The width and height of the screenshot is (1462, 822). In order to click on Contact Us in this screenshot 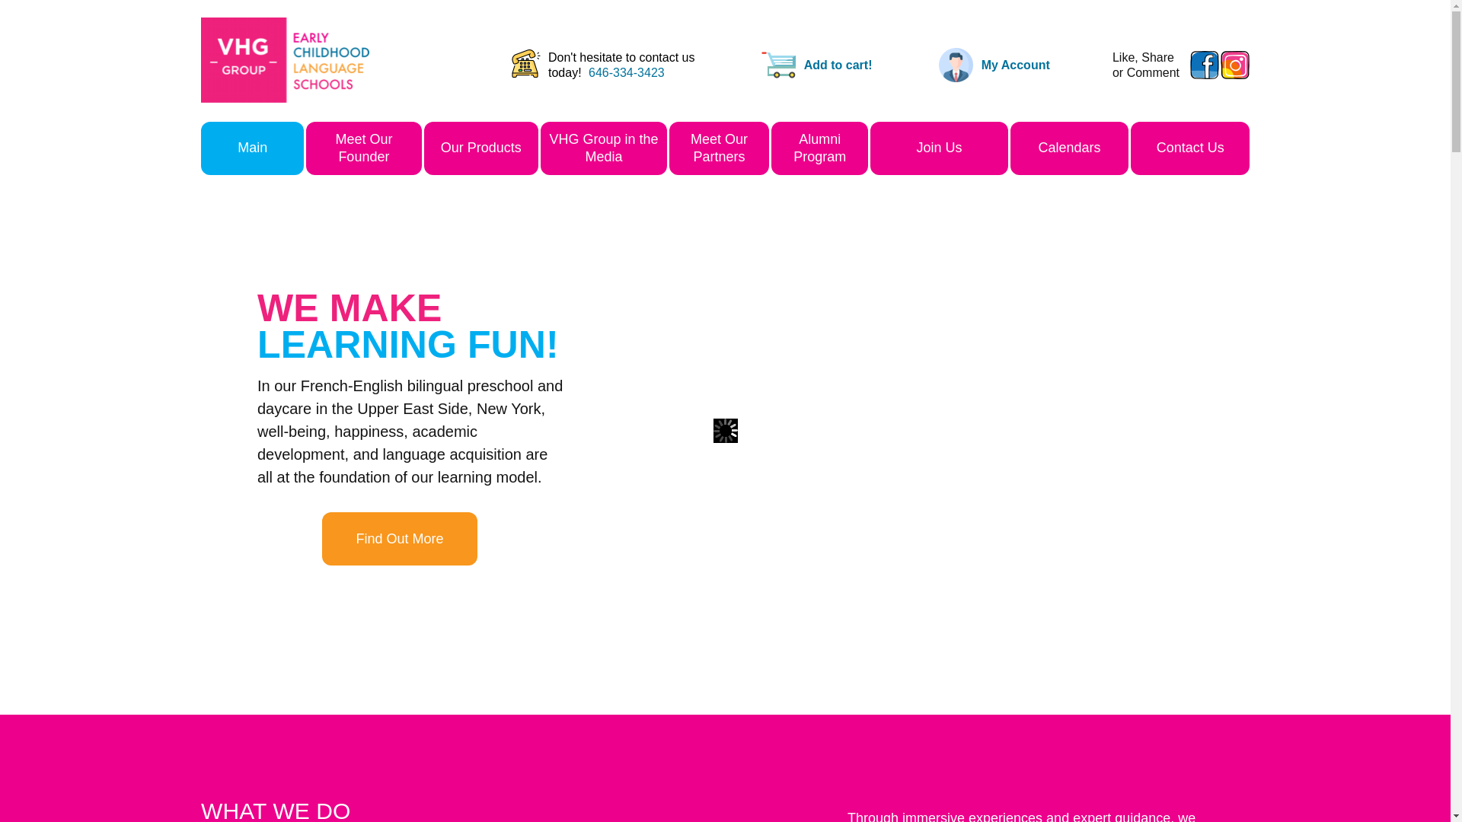, I will do `click(1189, 148)`.